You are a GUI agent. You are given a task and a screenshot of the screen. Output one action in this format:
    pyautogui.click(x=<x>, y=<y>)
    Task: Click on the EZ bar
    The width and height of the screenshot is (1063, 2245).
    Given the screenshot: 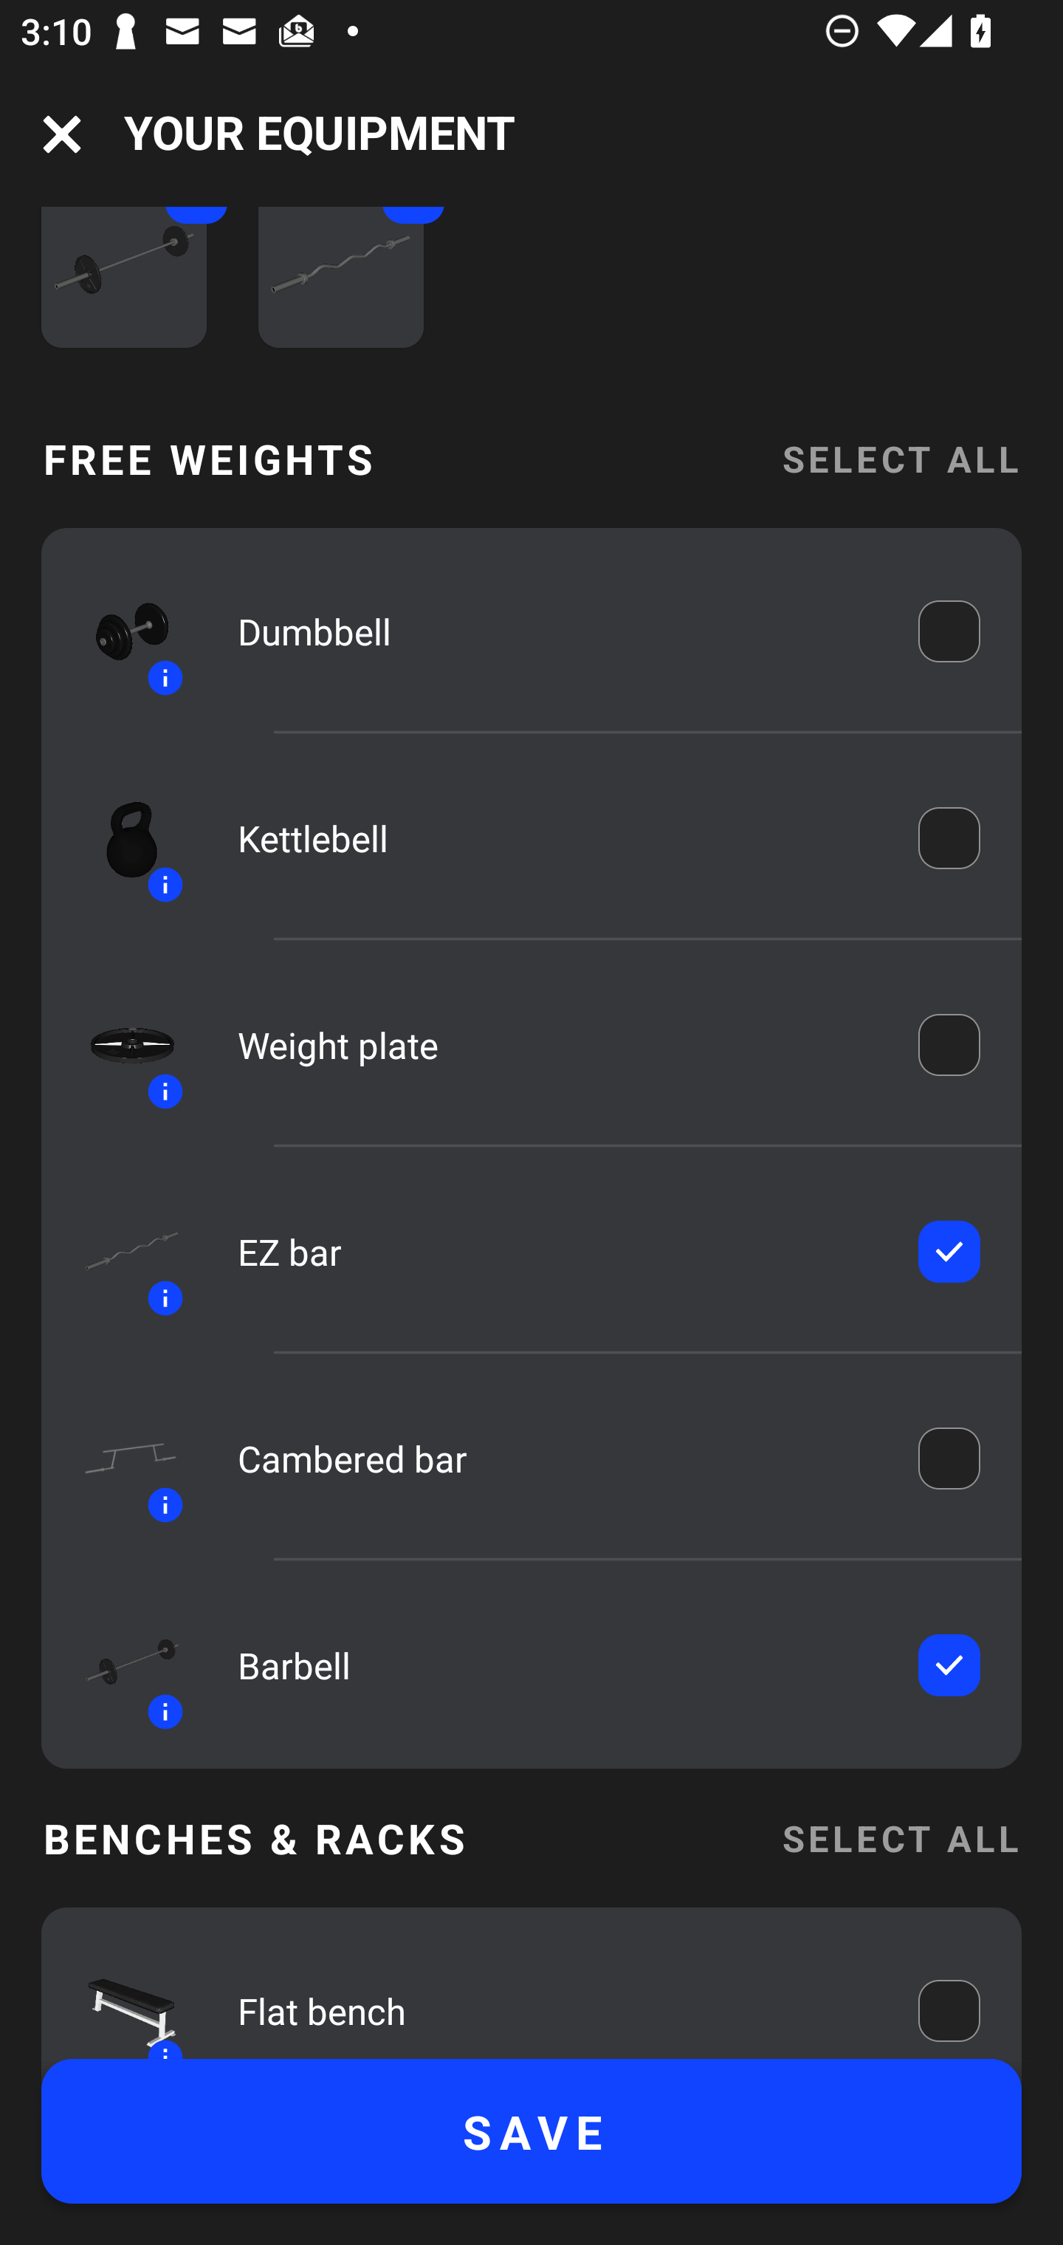 What is the action you would take?
    pyautogui.click(x=557, y=1251)
    